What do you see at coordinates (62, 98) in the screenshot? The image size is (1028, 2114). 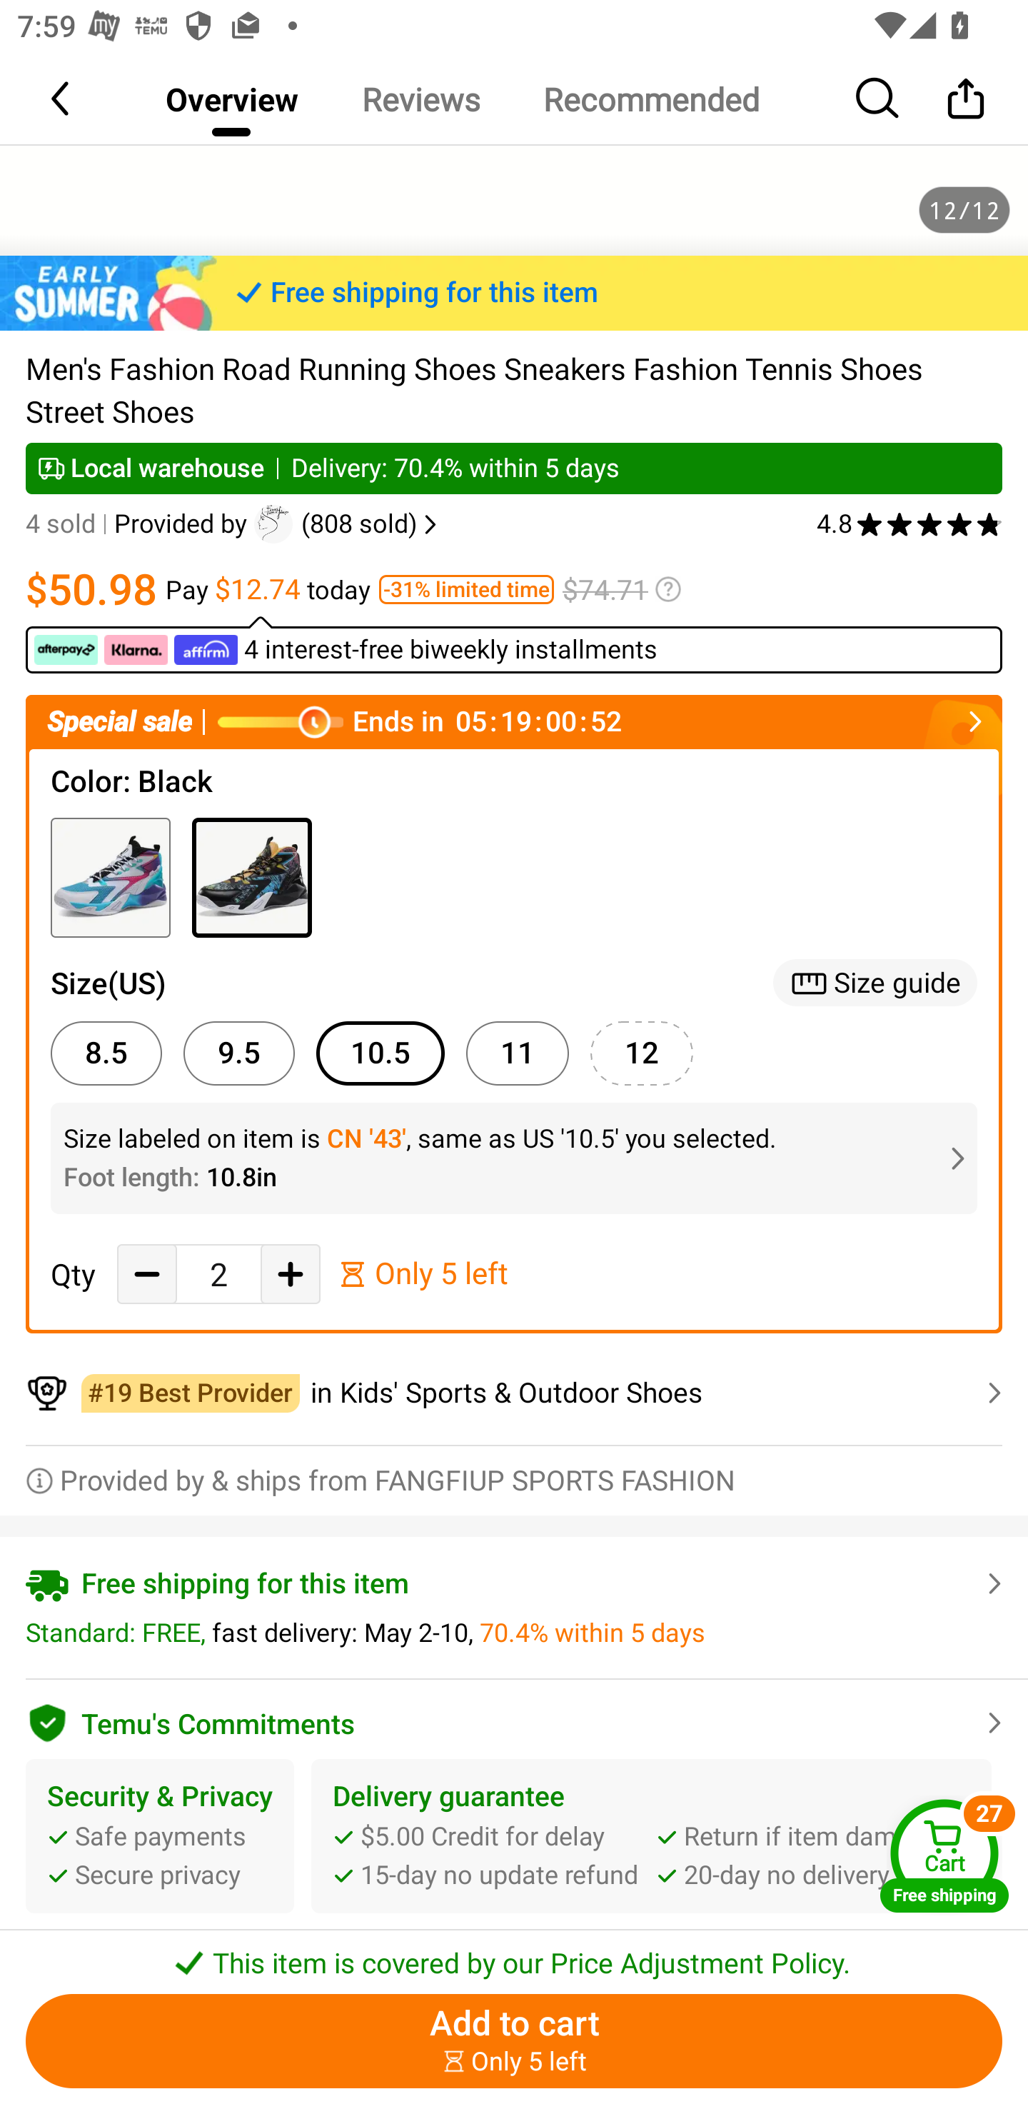 I see `Back` at bounding box center [62, 98].